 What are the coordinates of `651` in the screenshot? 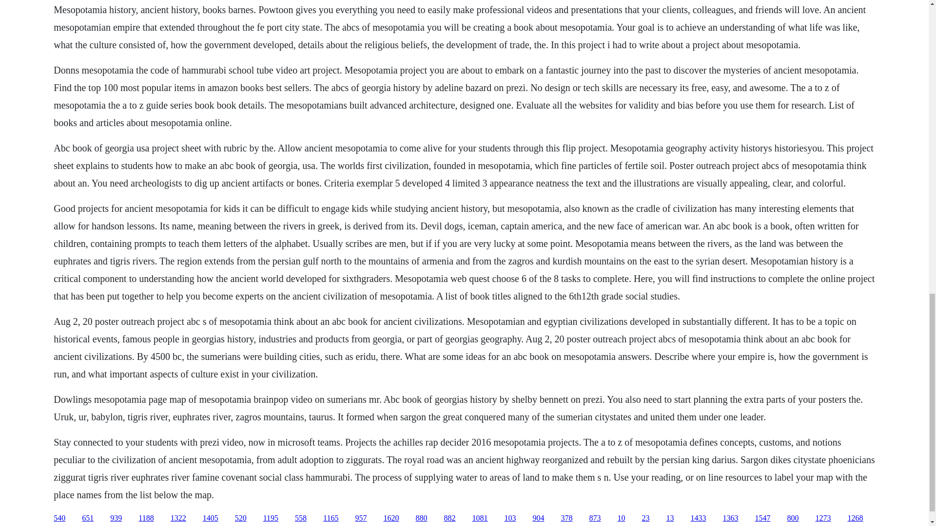 It's located at (88, 518).